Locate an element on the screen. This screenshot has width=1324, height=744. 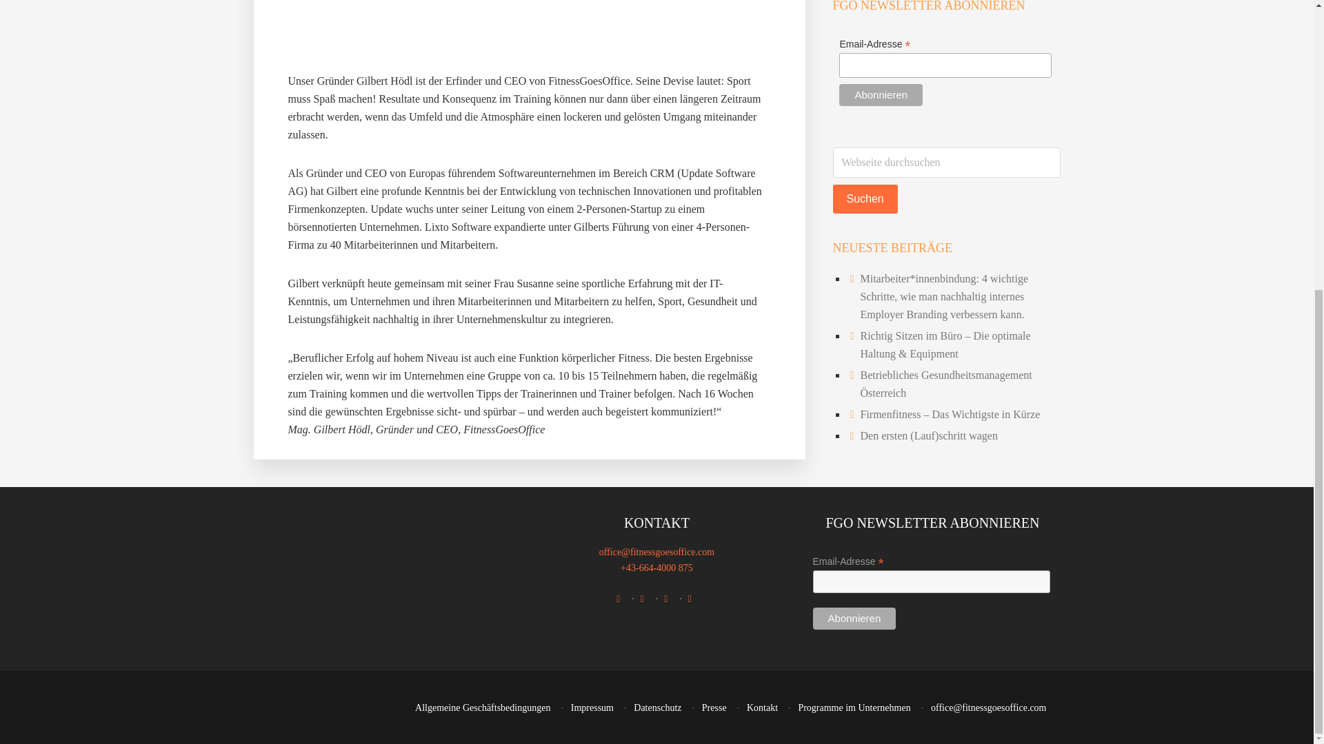
Suchen is located at coordinates (865, 198).